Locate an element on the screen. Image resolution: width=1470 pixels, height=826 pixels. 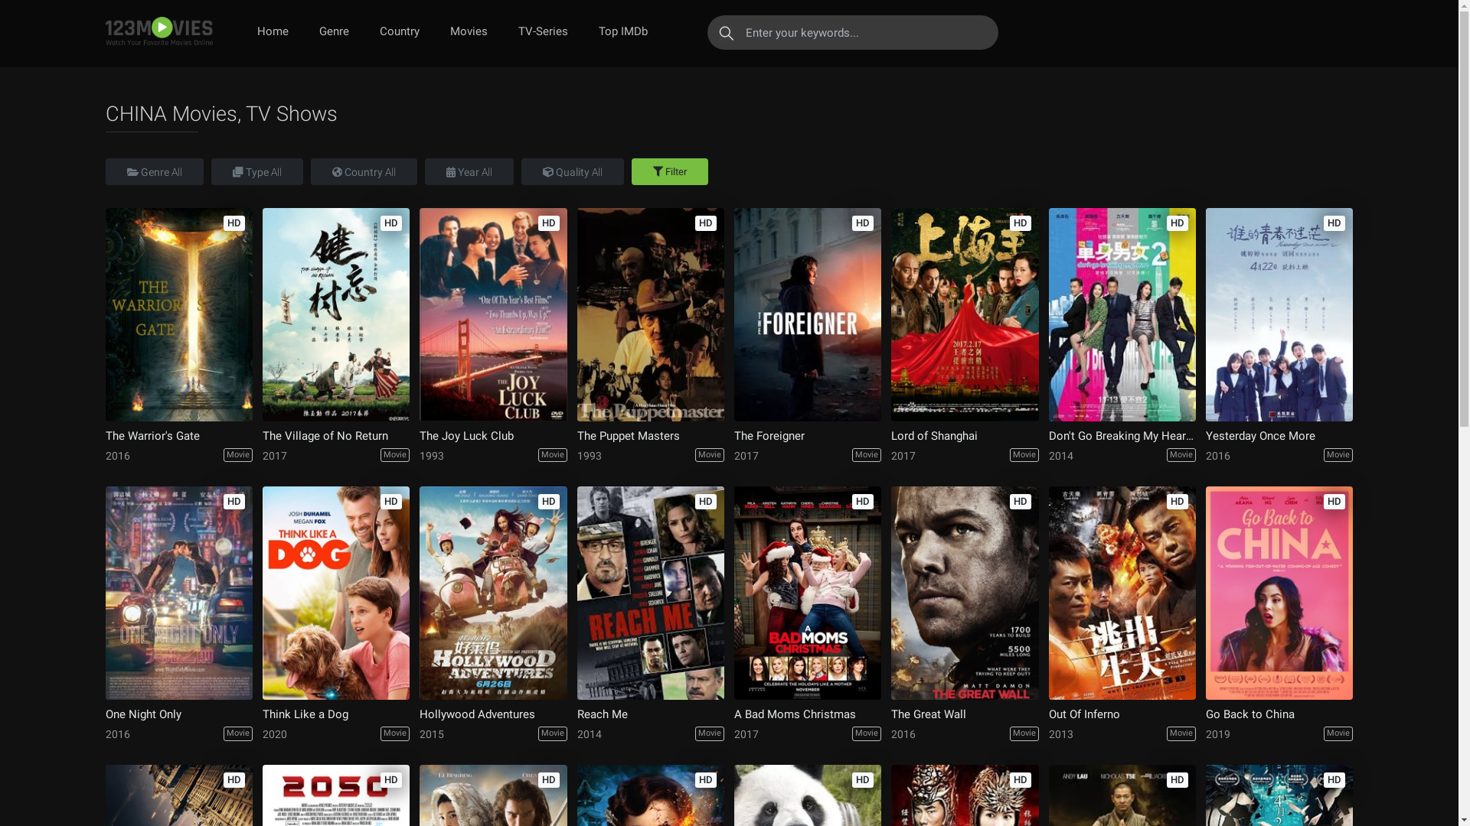
Type All is located at coordinates (257, 171).